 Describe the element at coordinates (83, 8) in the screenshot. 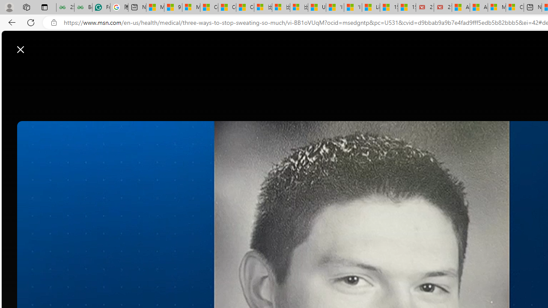

I see `Best SSL Certificates Provider in India - GeeksforGeeks` at that location.